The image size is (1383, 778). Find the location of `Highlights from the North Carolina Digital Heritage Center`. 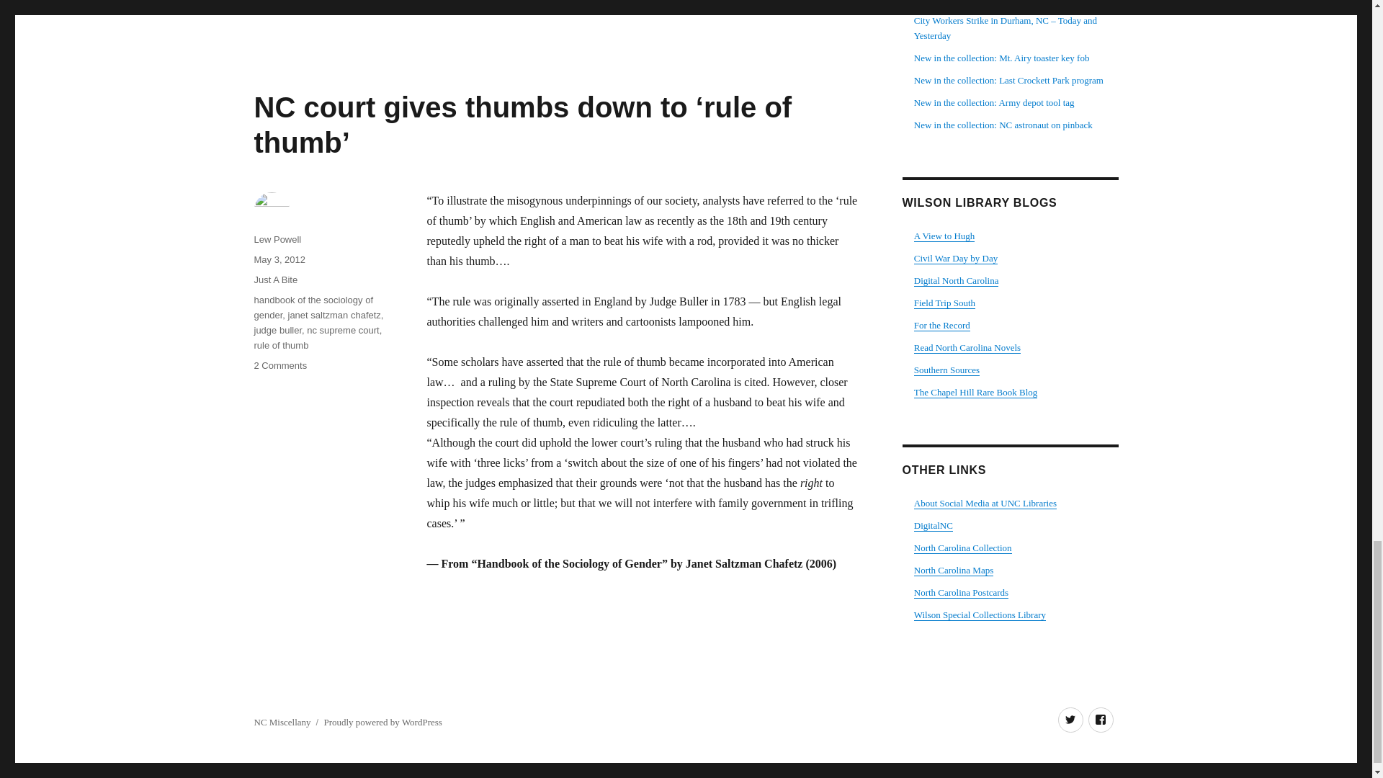

Highlights from the North Carolina Digital Heritage Center is located at coordinates (957, 281).